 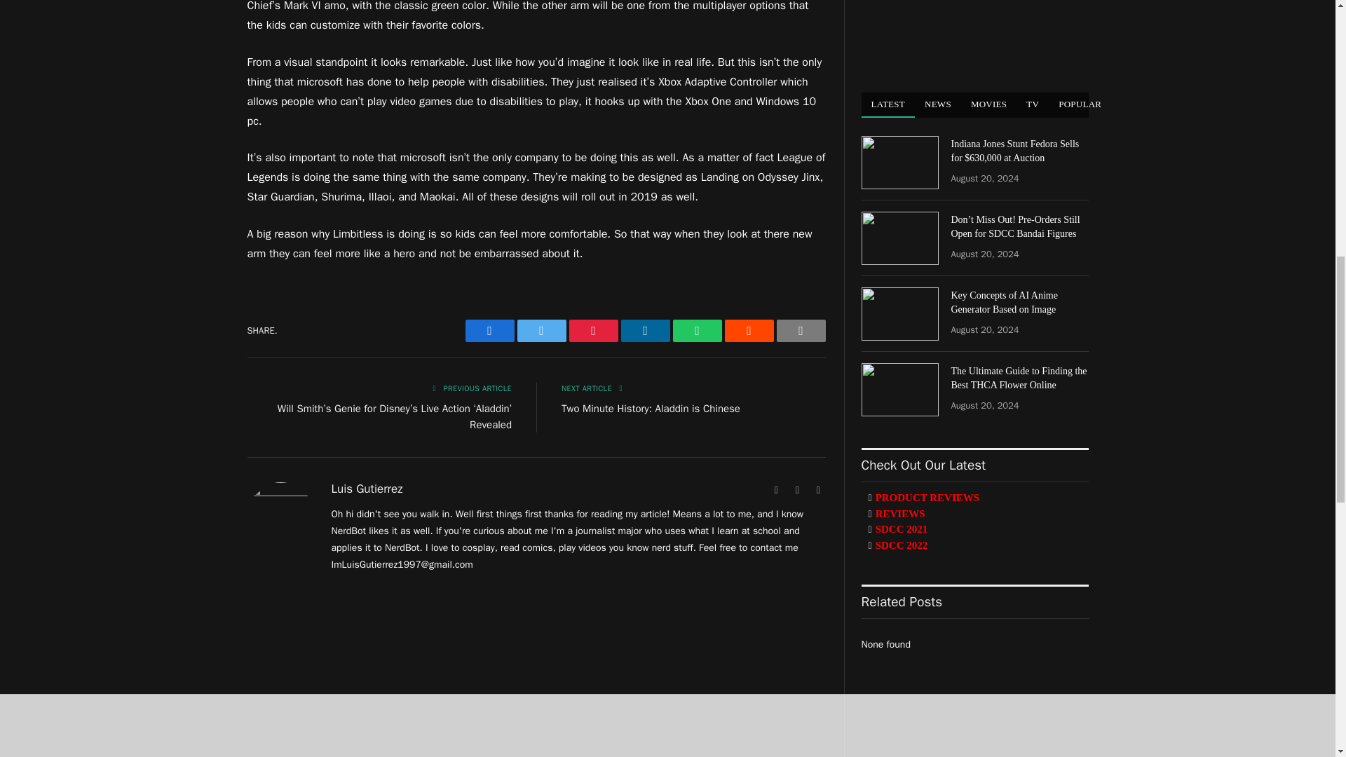 What do you see at coordinates (593, 331) in the screenshot?
I see `Share on Pinterest` at bounding box center [593, 331].